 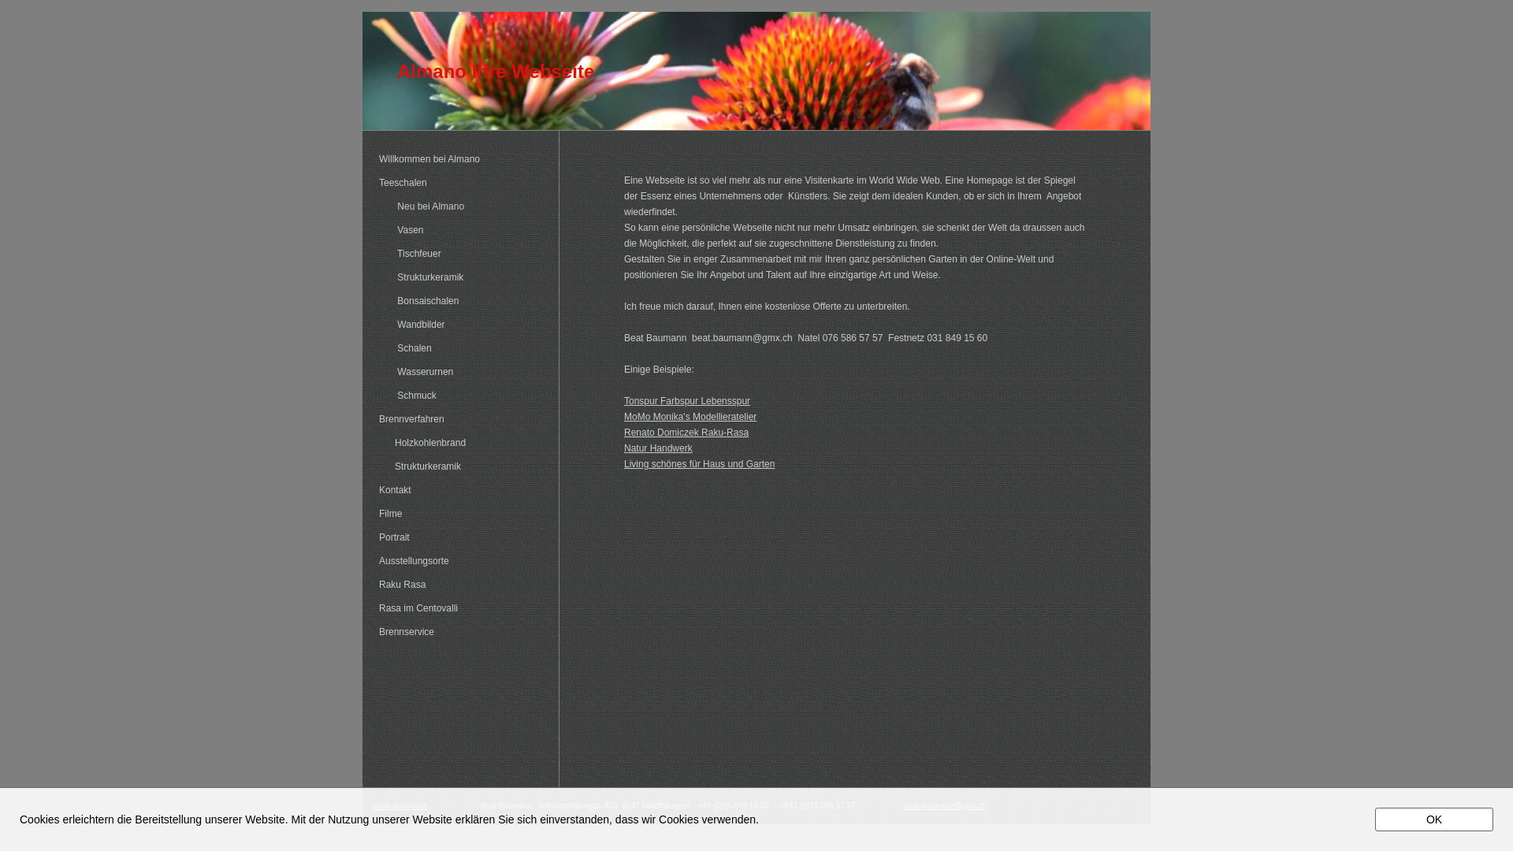 What do you see at coordinates (400, 805) in the screenshot?
I see `www.almano.ch` at bounding box center [400, 805].